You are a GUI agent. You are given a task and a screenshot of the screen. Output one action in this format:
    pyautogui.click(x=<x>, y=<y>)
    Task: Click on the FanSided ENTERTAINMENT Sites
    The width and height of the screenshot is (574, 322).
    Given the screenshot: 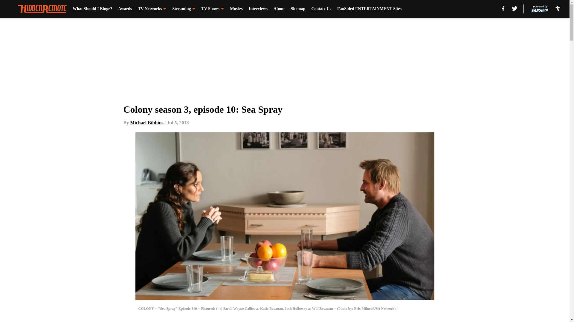 What is the action you would take?
    pyautogui.click(x=369, y=9)
    